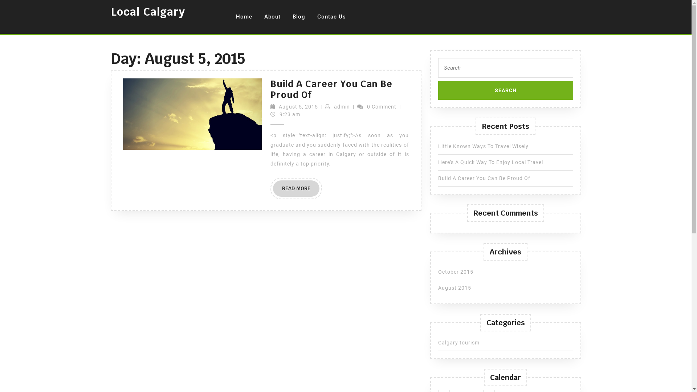 Image resolution: width=697 pixels, height=392 pixels. Describe the element at coordinates (483, 146) in the screenshot. I see `Little Known Ways To Travel Wisely` at that location.